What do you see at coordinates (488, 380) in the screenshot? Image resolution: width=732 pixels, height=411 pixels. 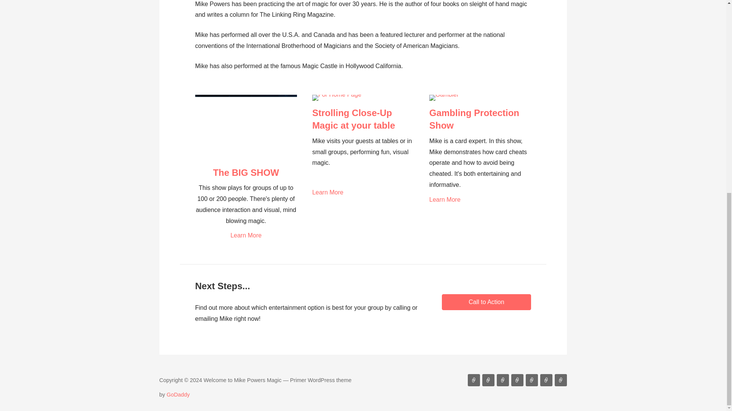 I see `Services` at bounding box center [488, 380].